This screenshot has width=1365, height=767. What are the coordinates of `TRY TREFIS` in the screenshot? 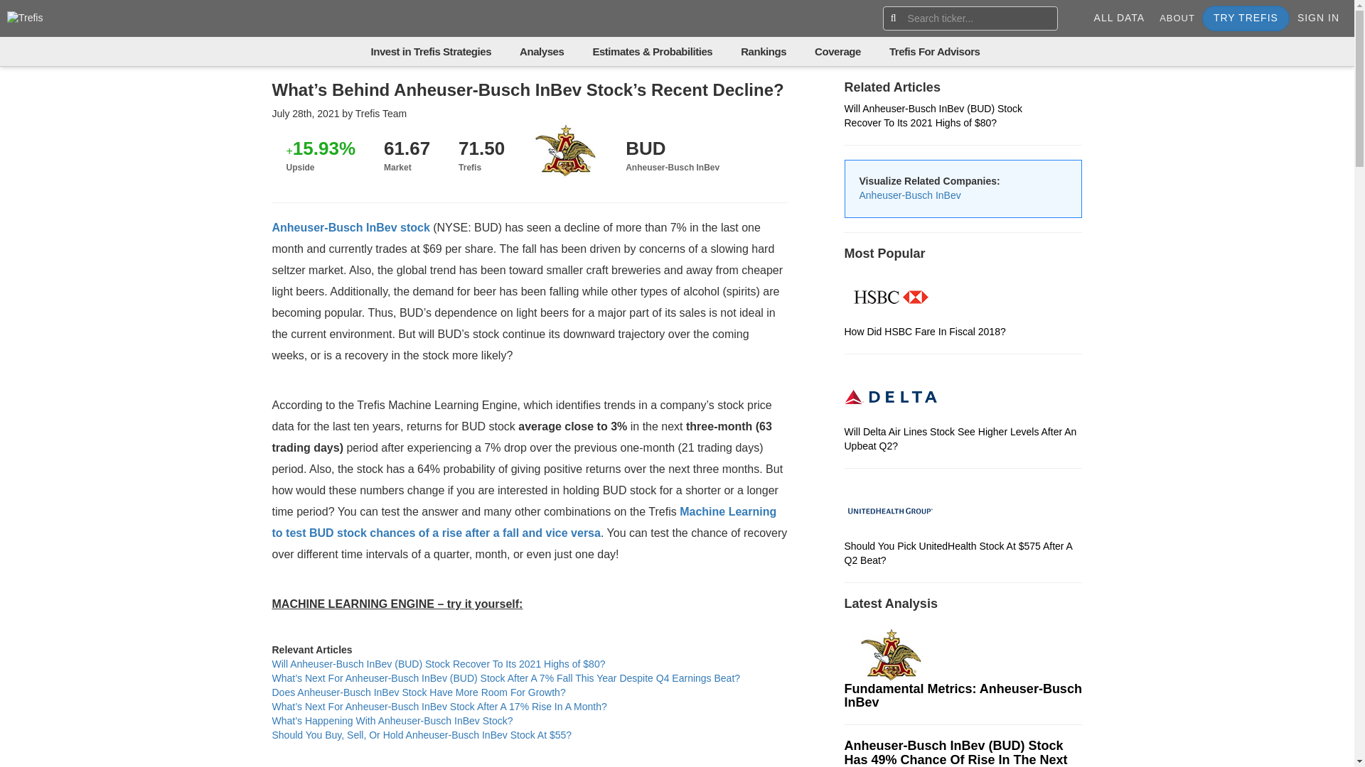 It's located at (1246, 18).